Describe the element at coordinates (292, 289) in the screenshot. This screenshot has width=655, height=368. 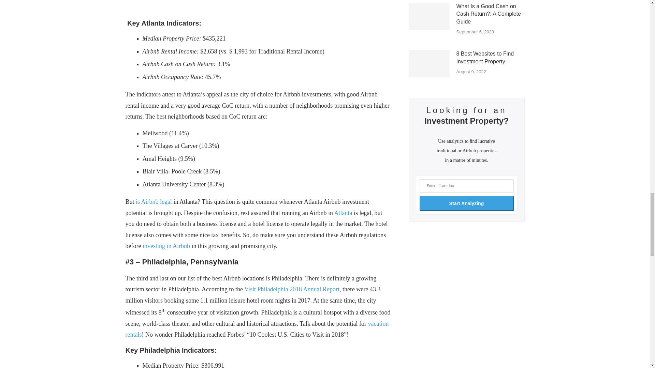
I see `Visit Philadelphia 2018 Annual Report` at that location.